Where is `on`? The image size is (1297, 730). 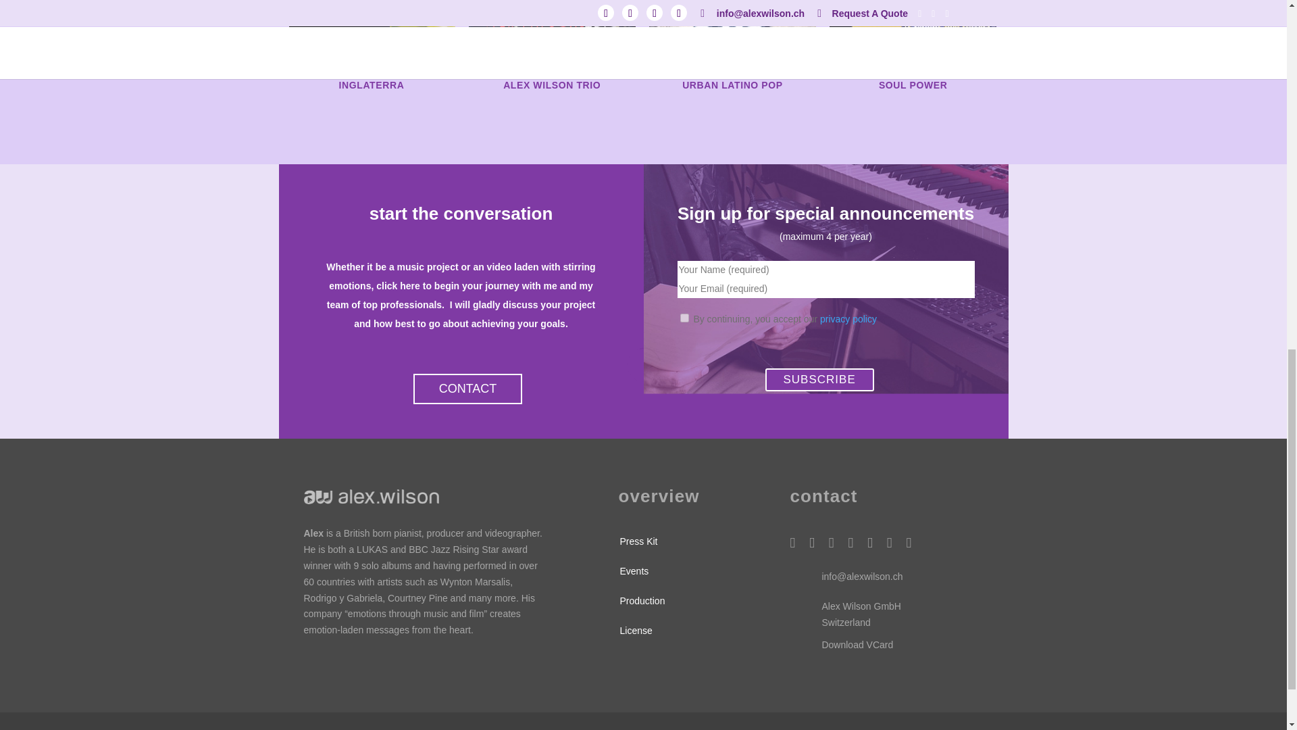 on is located at coordinates (684, 318).